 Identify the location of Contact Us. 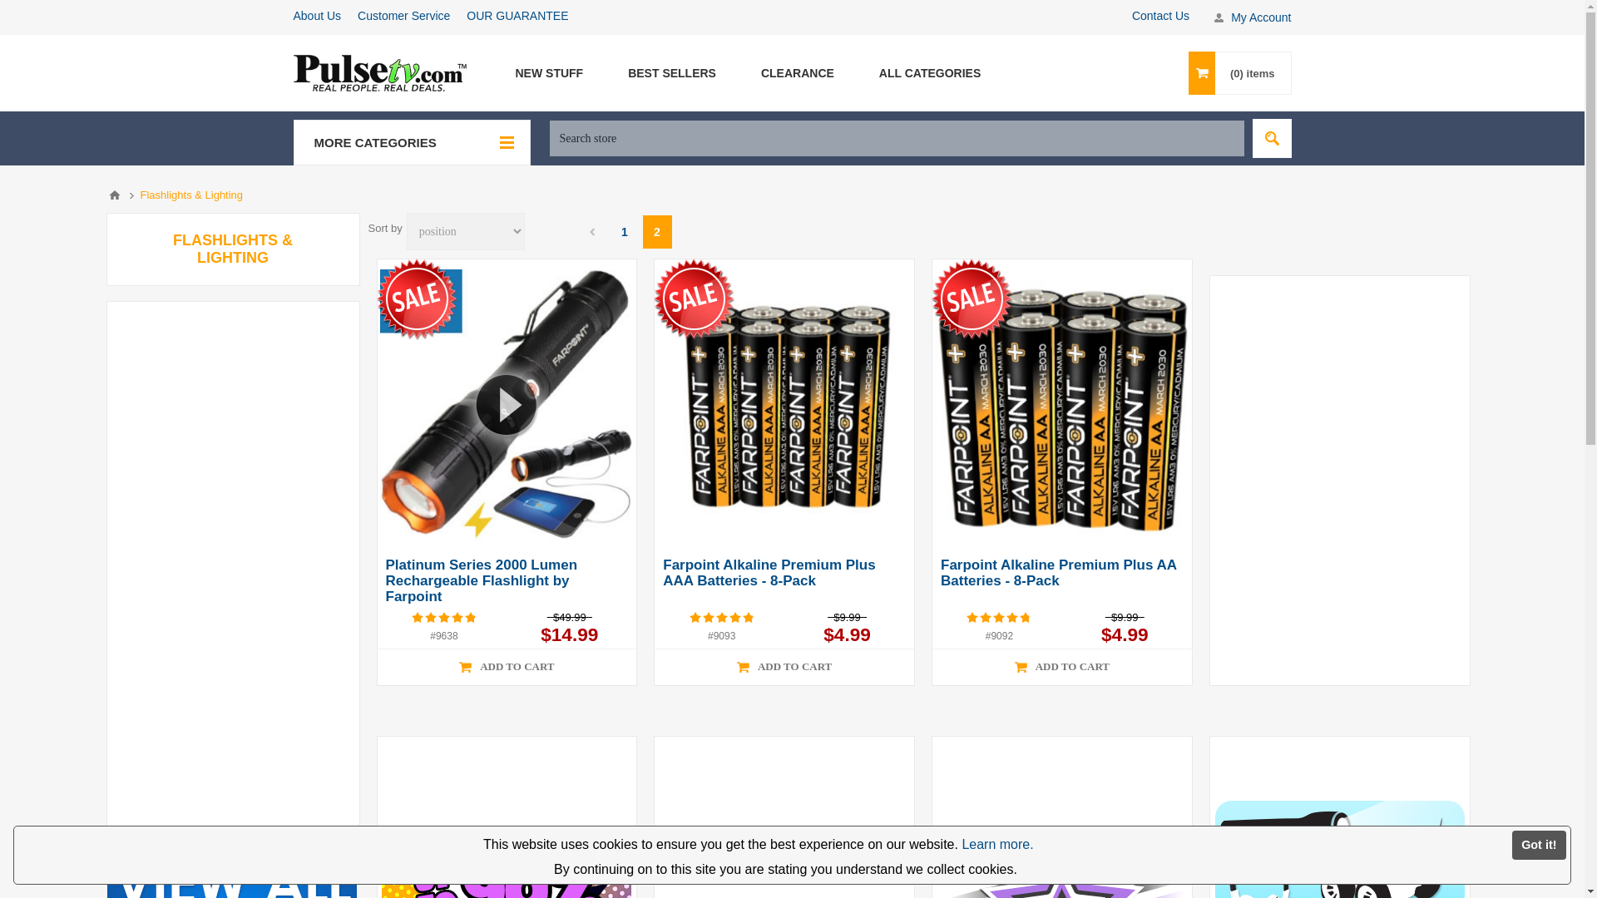
(1161, 15).